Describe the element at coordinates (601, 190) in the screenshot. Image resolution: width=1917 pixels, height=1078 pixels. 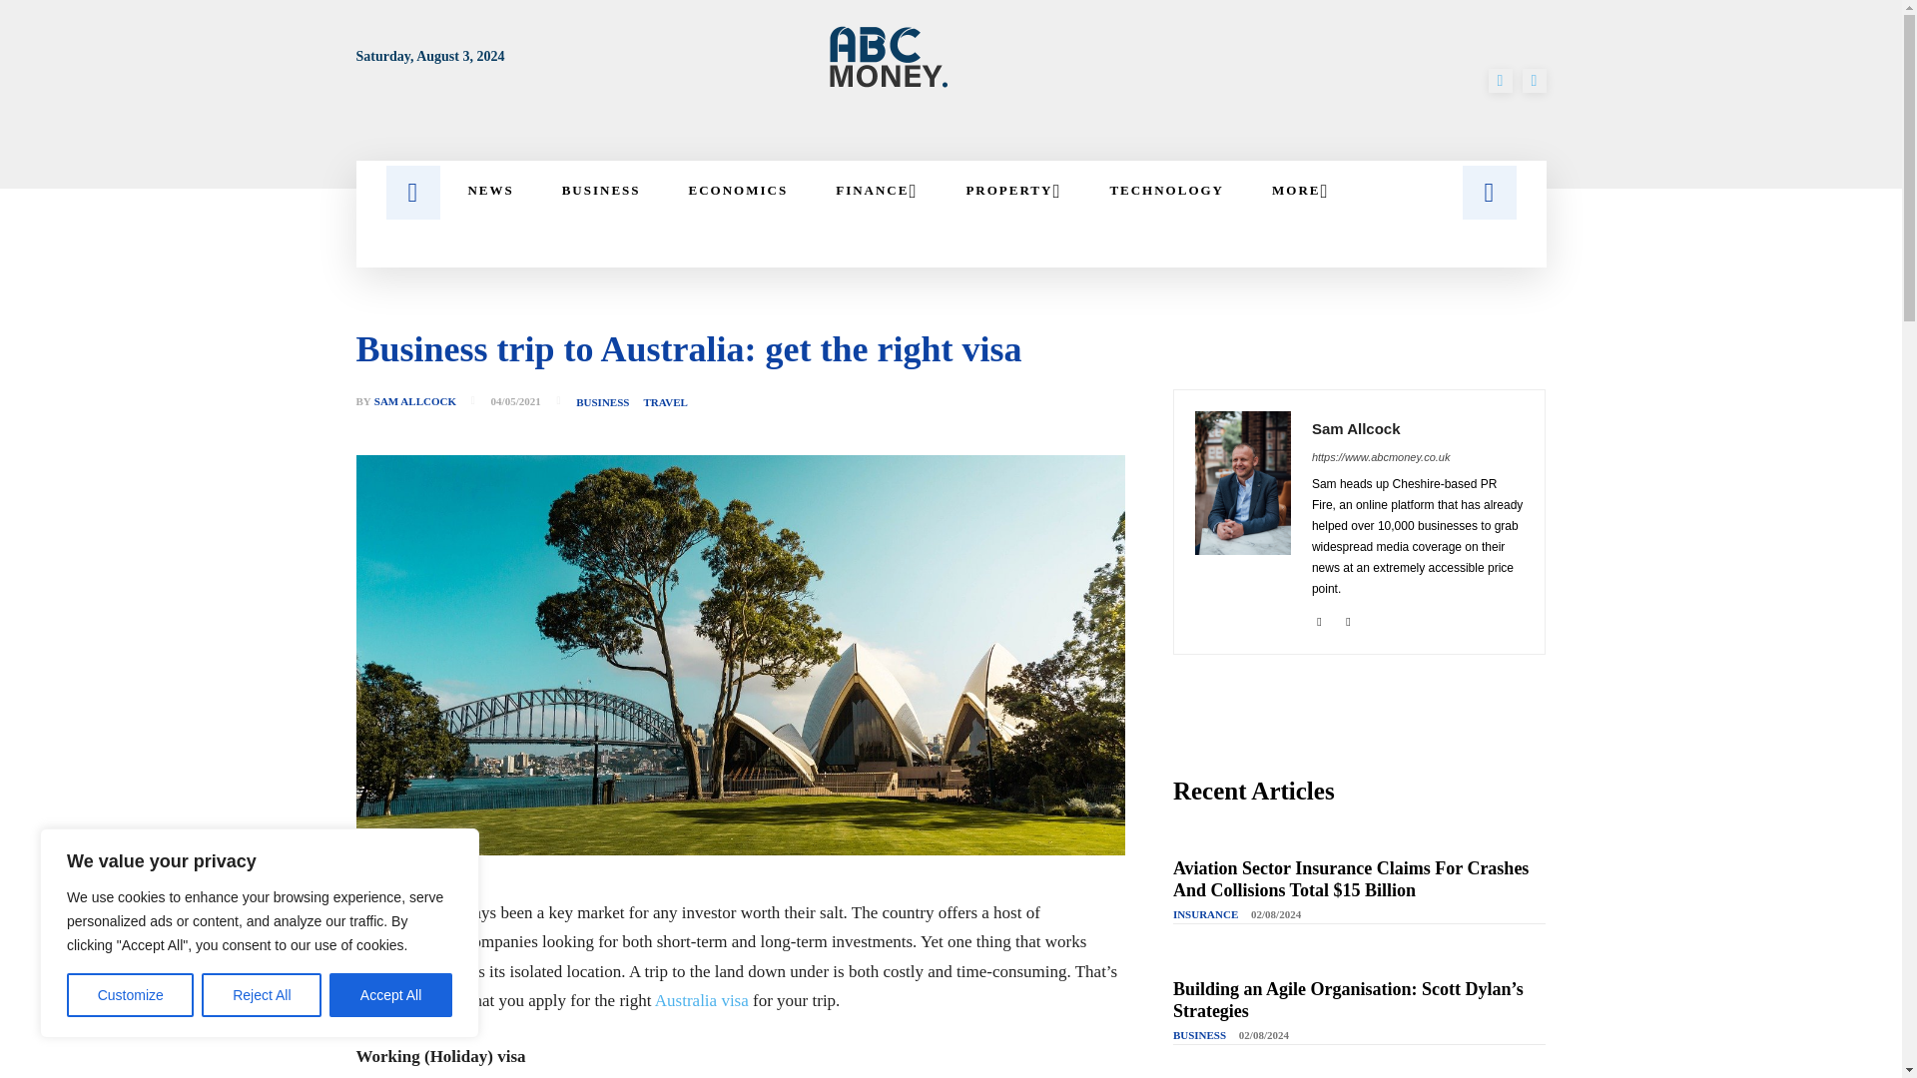
I see `BUSINESS` at that location.